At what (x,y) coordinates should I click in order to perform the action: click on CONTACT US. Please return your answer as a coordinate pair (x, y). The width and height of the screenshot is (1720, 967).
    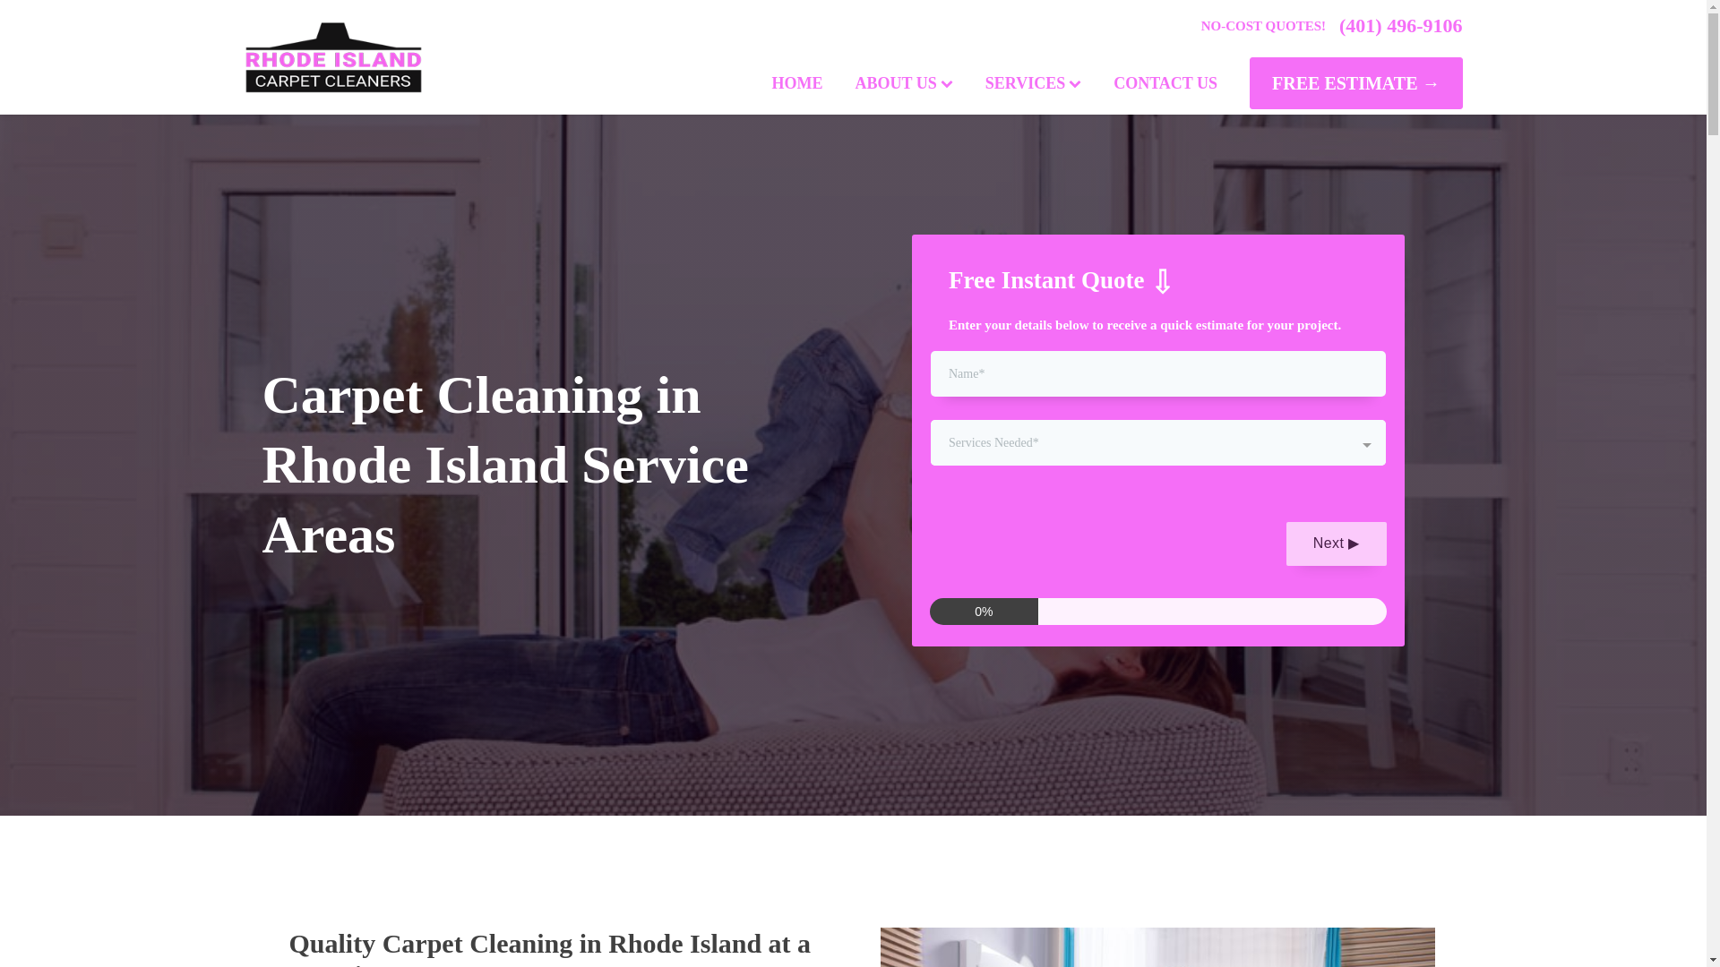
    Looking at the image, I should click on (1165, 83).